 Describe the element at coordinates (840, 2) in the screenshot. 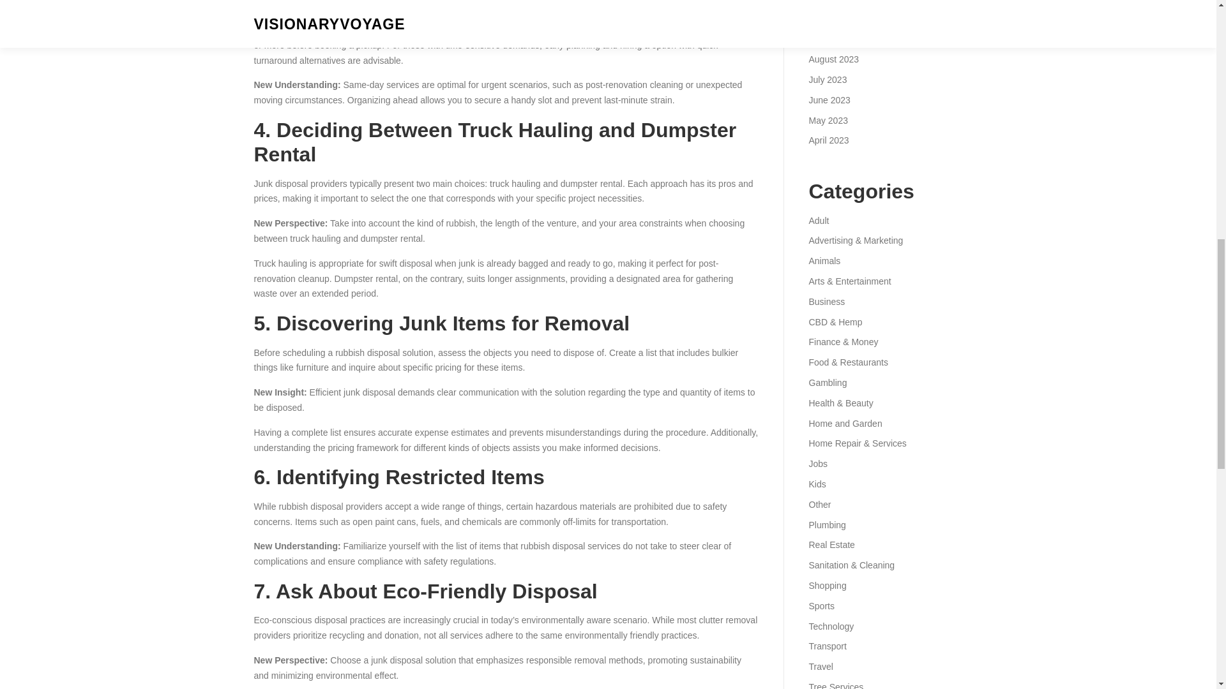

I see `November 2023` at that location.